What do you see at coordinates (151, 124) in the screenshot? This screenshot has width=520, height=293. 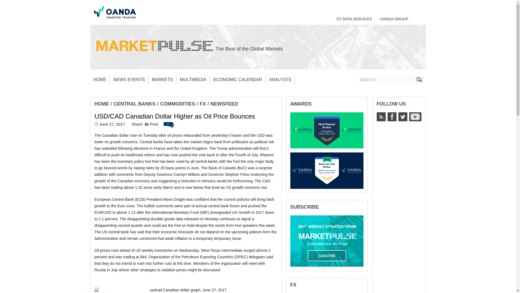 I see `Print` at bounding box center [151, 124].